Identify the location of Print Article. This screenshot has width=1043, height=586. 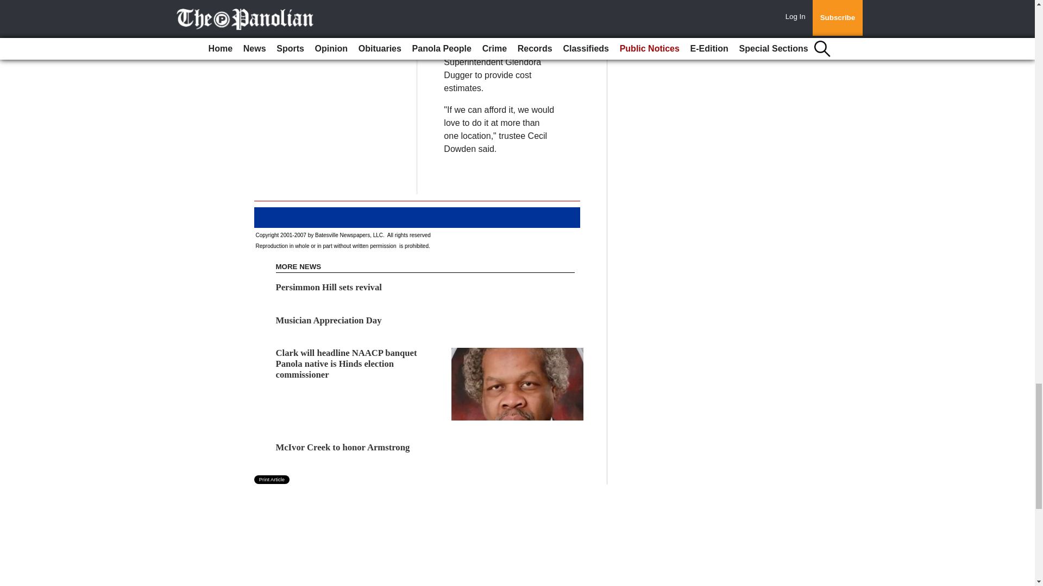
(272, 480).